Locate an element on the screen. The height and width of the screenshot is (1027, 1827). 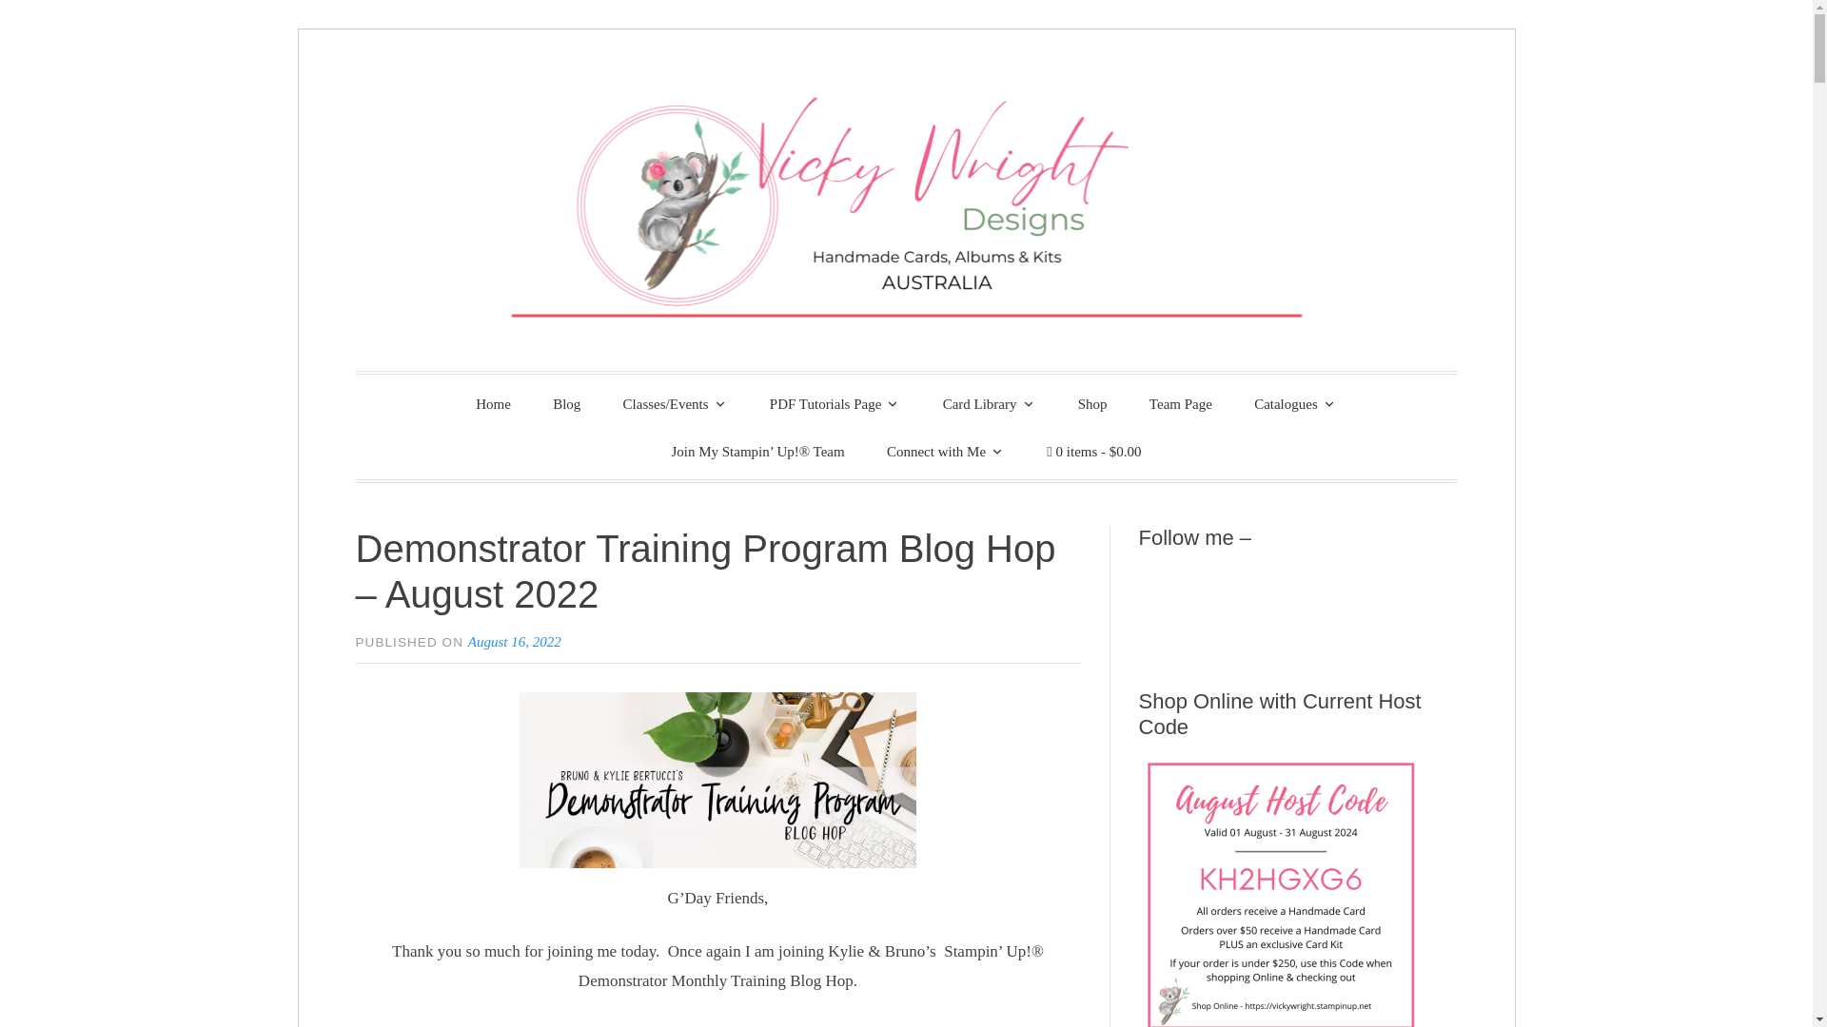
Card Library is located at coordinates (990, 403).